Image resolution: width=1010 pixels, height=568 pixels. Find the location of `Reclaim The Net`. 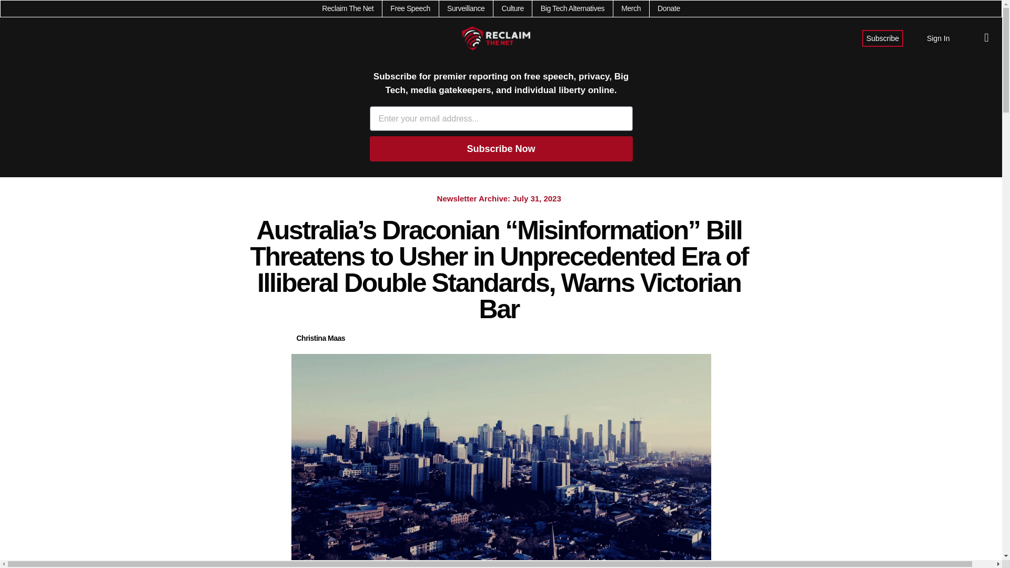

Reclaim The Net is located at coordinates (348, 8).